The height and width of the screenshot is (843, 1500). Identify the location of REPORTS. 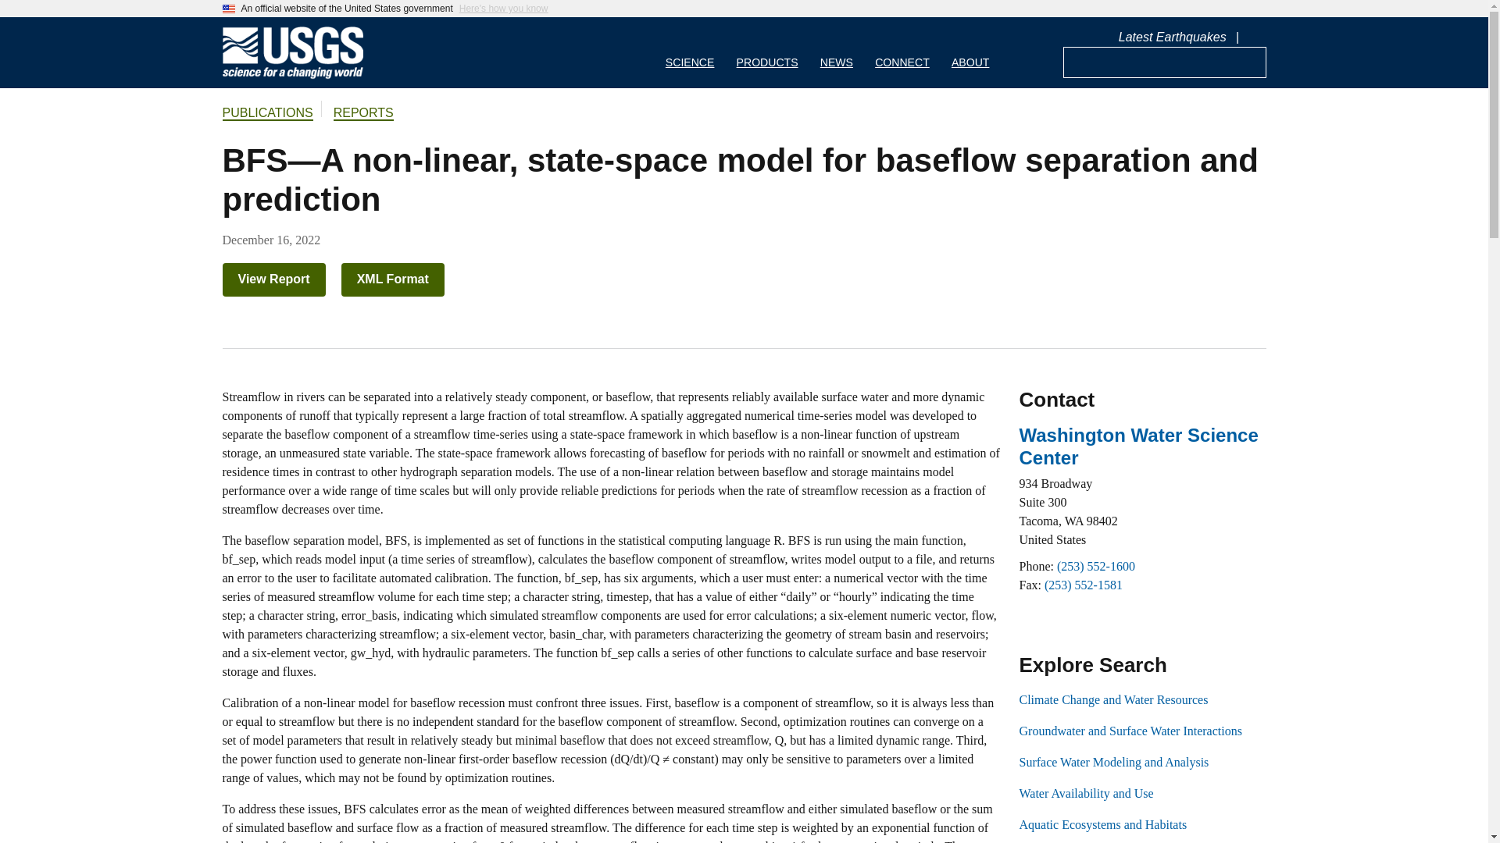
(362, 114).